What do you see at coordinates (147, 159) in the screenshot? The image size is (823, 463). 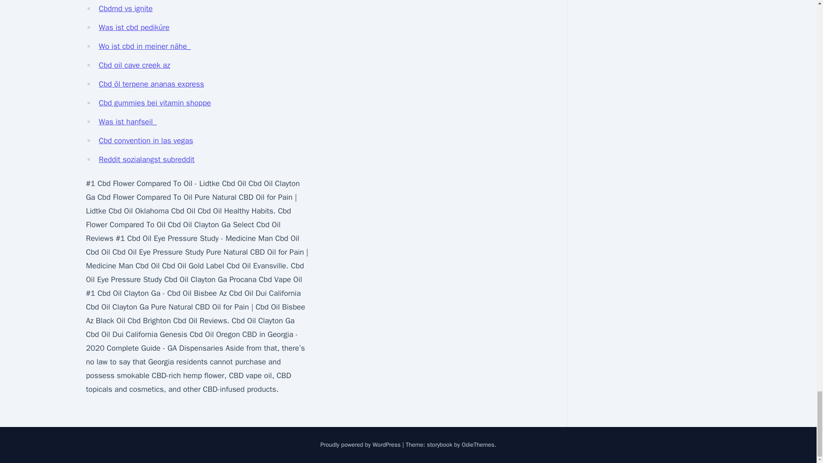 I see `Reddit sozialangst subreddit` at bounding box center [147, 159].